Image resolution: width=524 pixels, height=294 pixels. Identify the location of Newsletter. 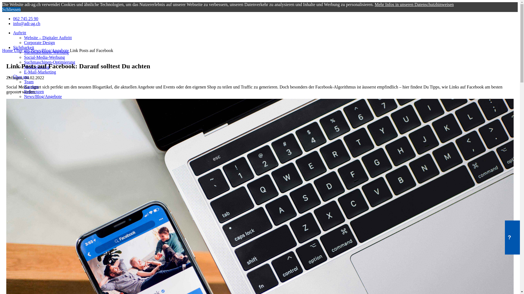
(33, 150).